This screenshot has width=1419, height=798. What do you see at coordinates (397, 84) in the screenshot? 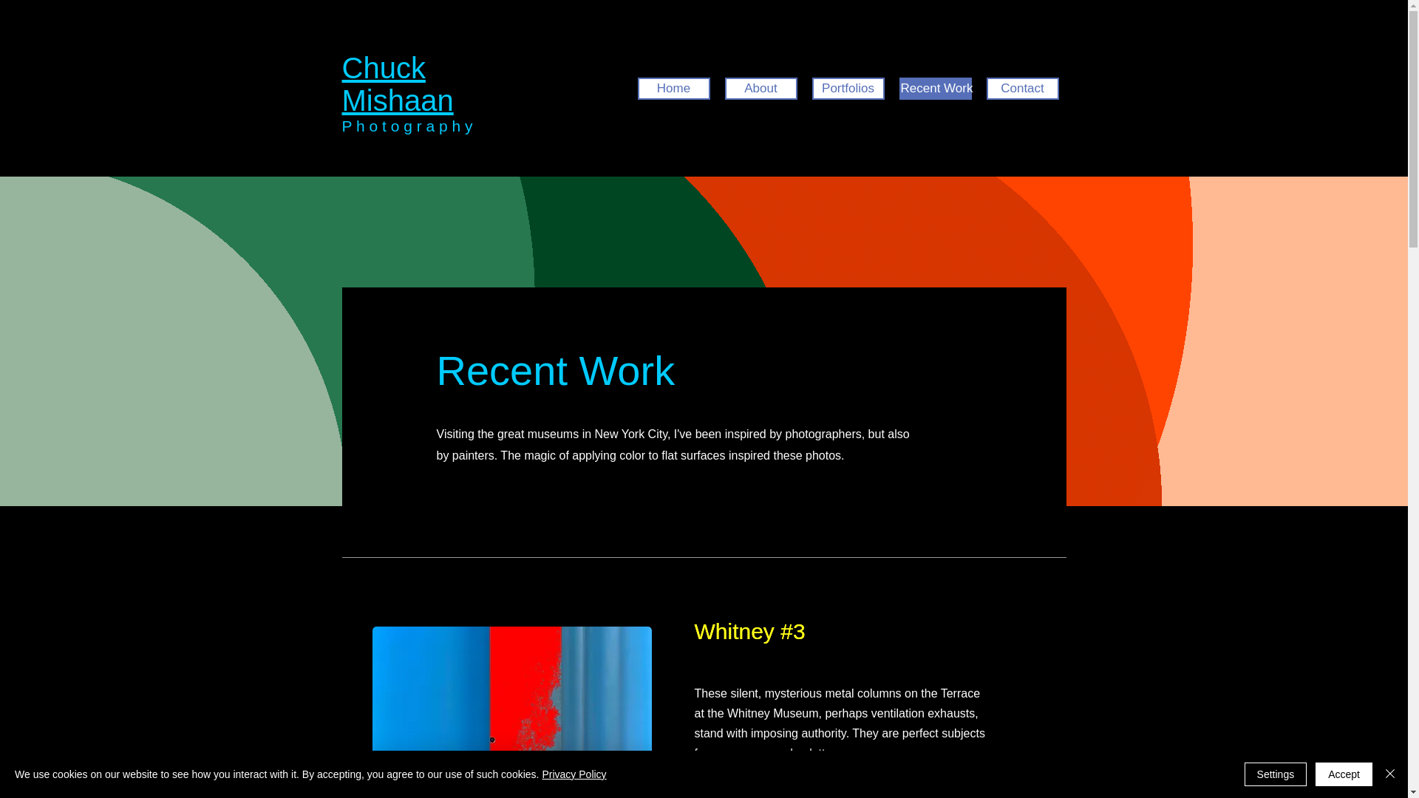
I see `Chuck Mishaan` at bounding box center [397, 84].